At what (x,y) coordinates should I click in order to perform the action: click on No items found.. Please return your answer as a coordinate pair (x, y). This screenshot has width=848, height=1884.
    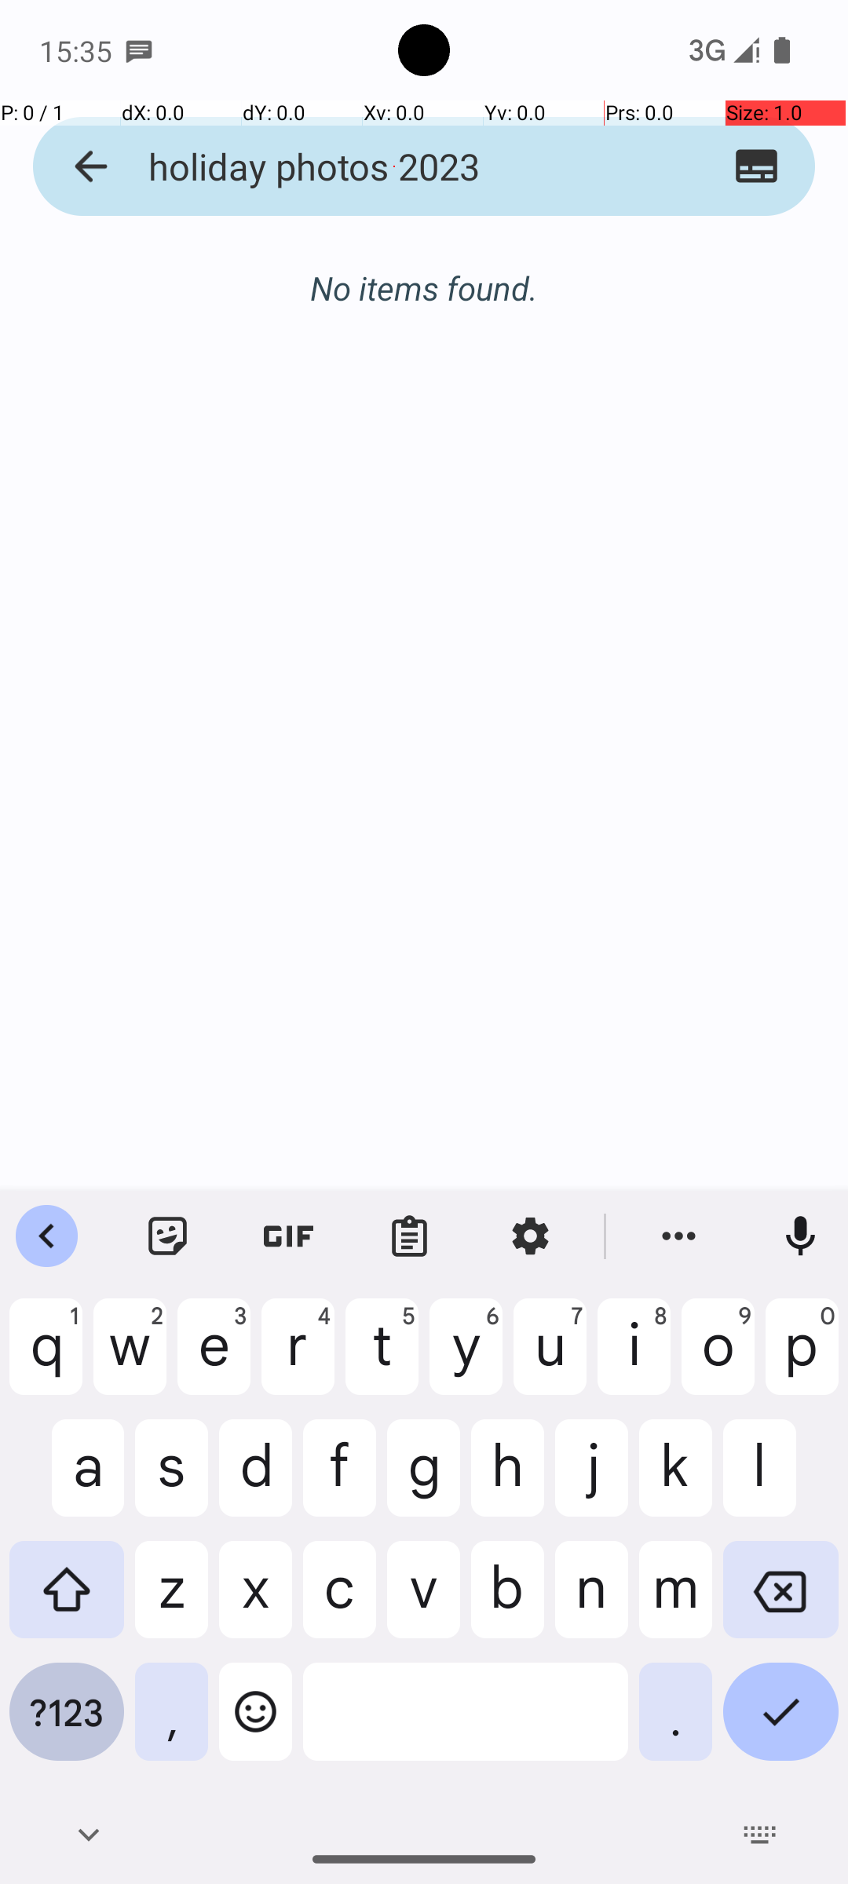
    Looking at the image, I should click on (424, 272).